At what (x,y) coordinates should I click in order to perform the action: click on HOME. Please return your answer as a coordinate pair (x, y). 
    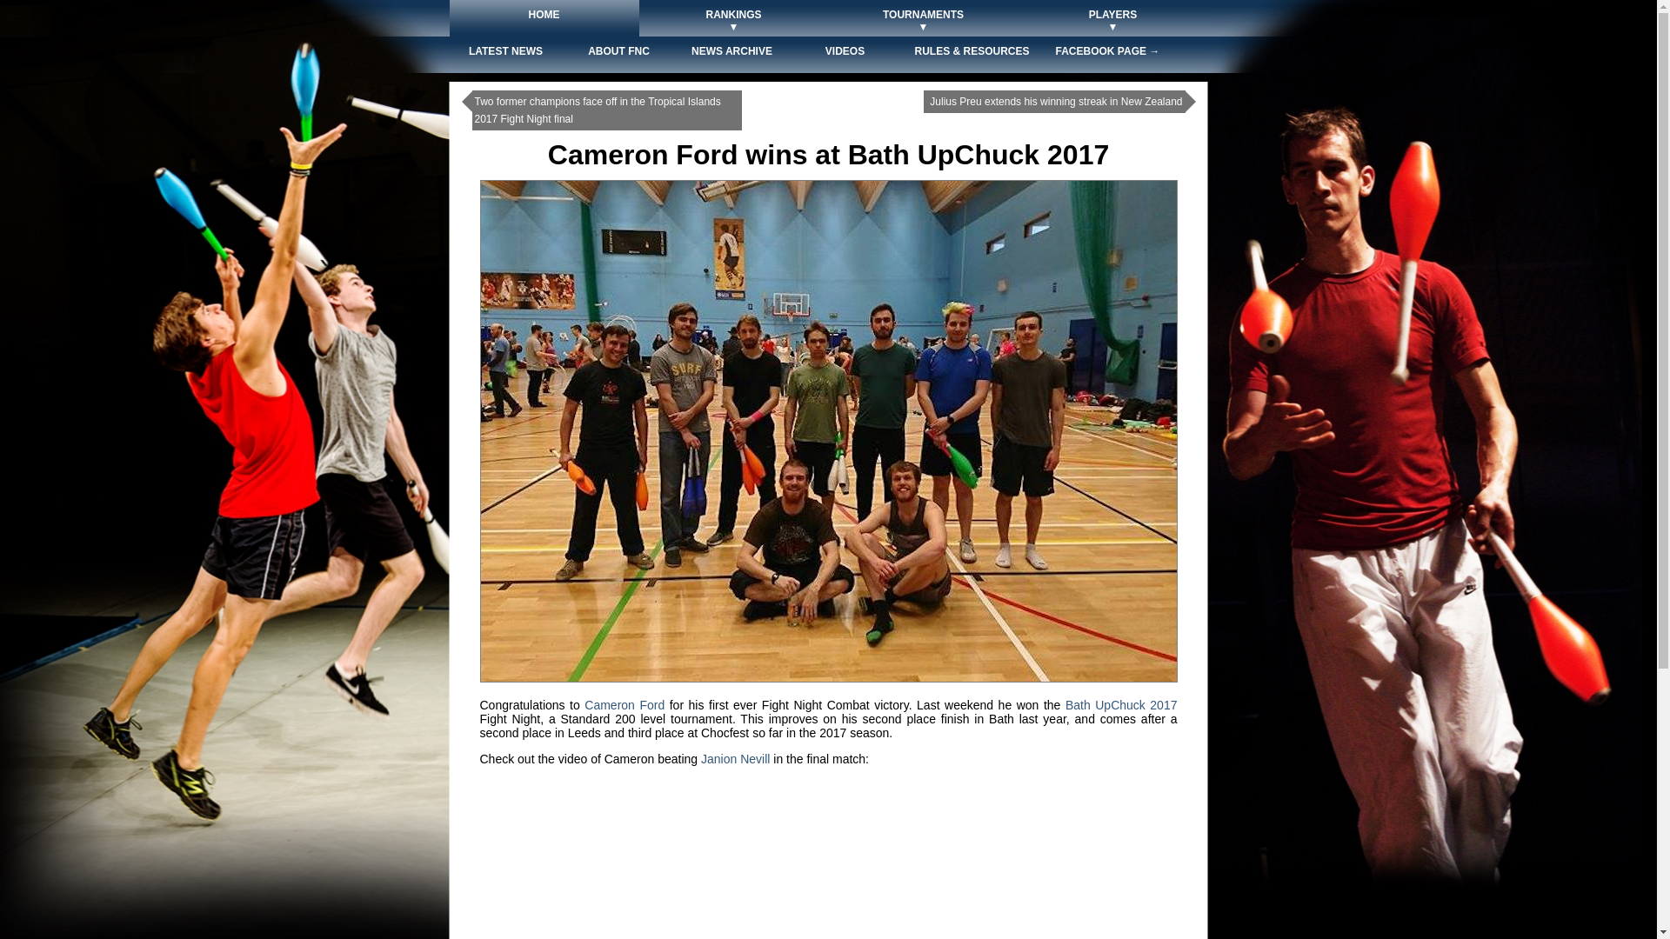
    Looking at the image, I should click on (544, 21).